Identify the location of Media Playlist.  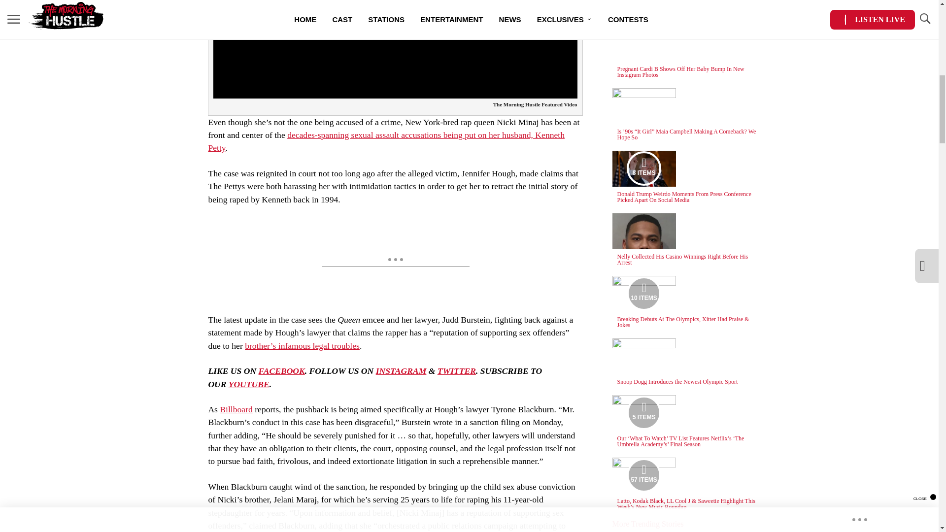
(643, 413).